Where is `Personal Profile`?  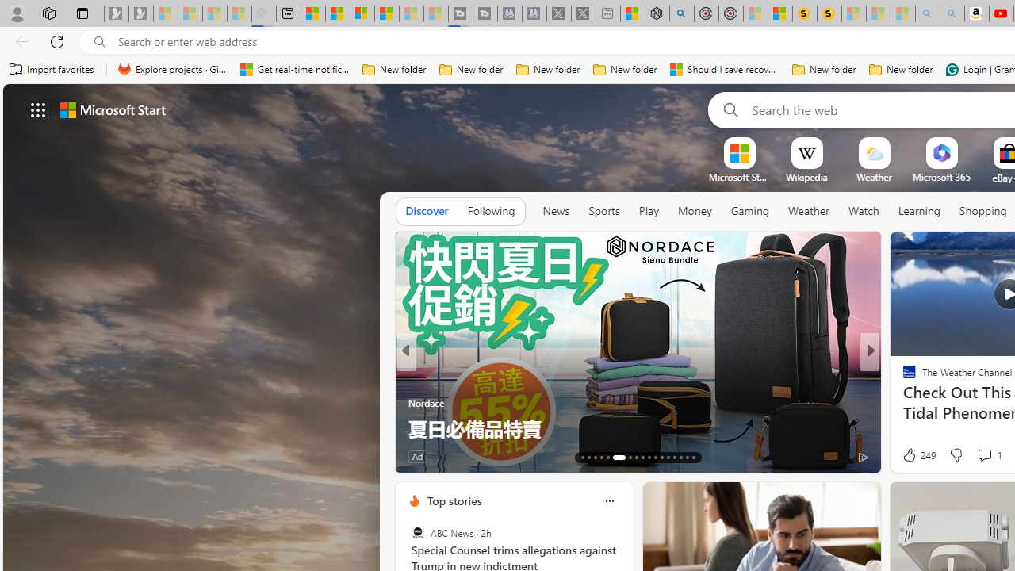 Personal Profile is located at coordinates (17, 13).